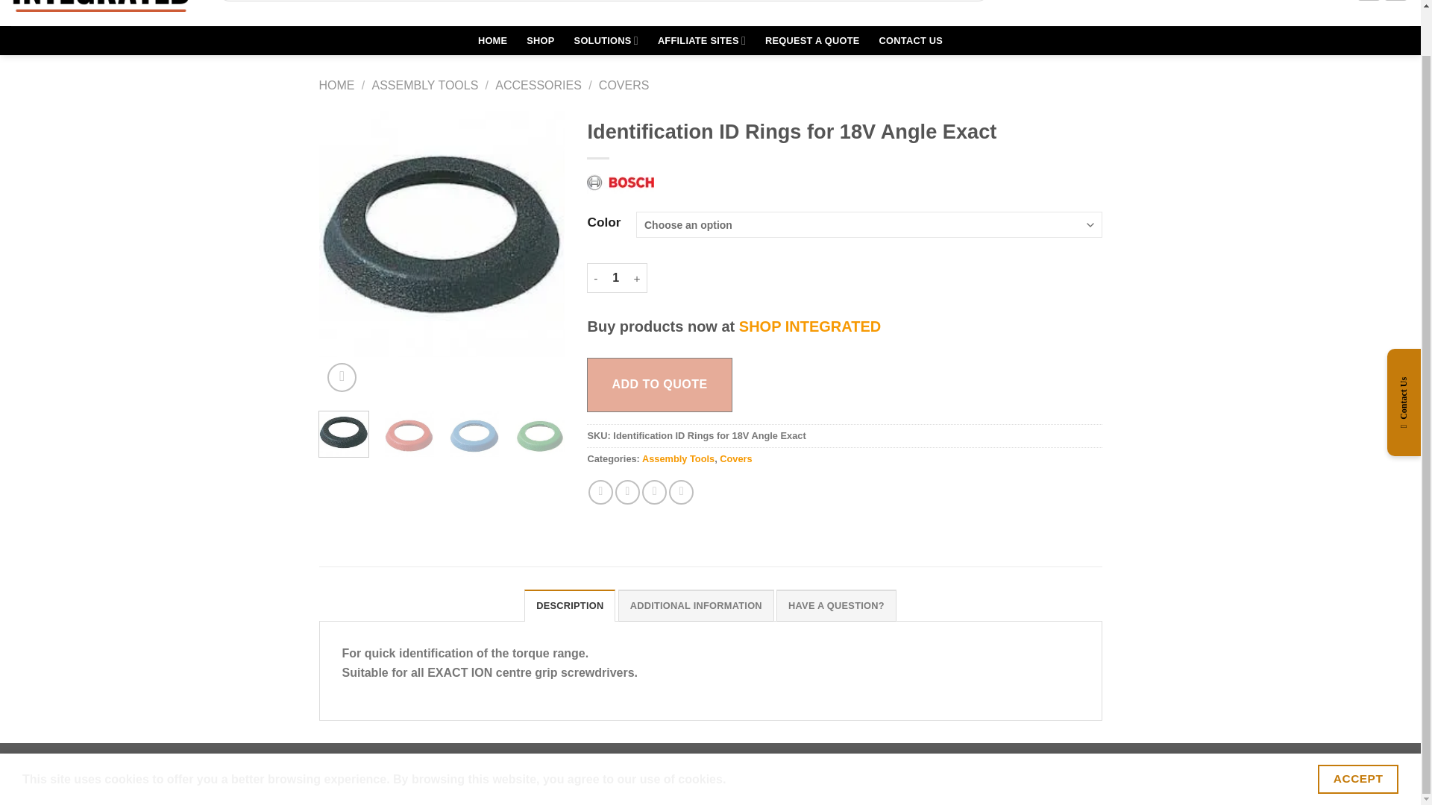 The height and width of the screenshot is (805, 1432). I want to click on Follow on LinkedIn, so click(1395, 1).